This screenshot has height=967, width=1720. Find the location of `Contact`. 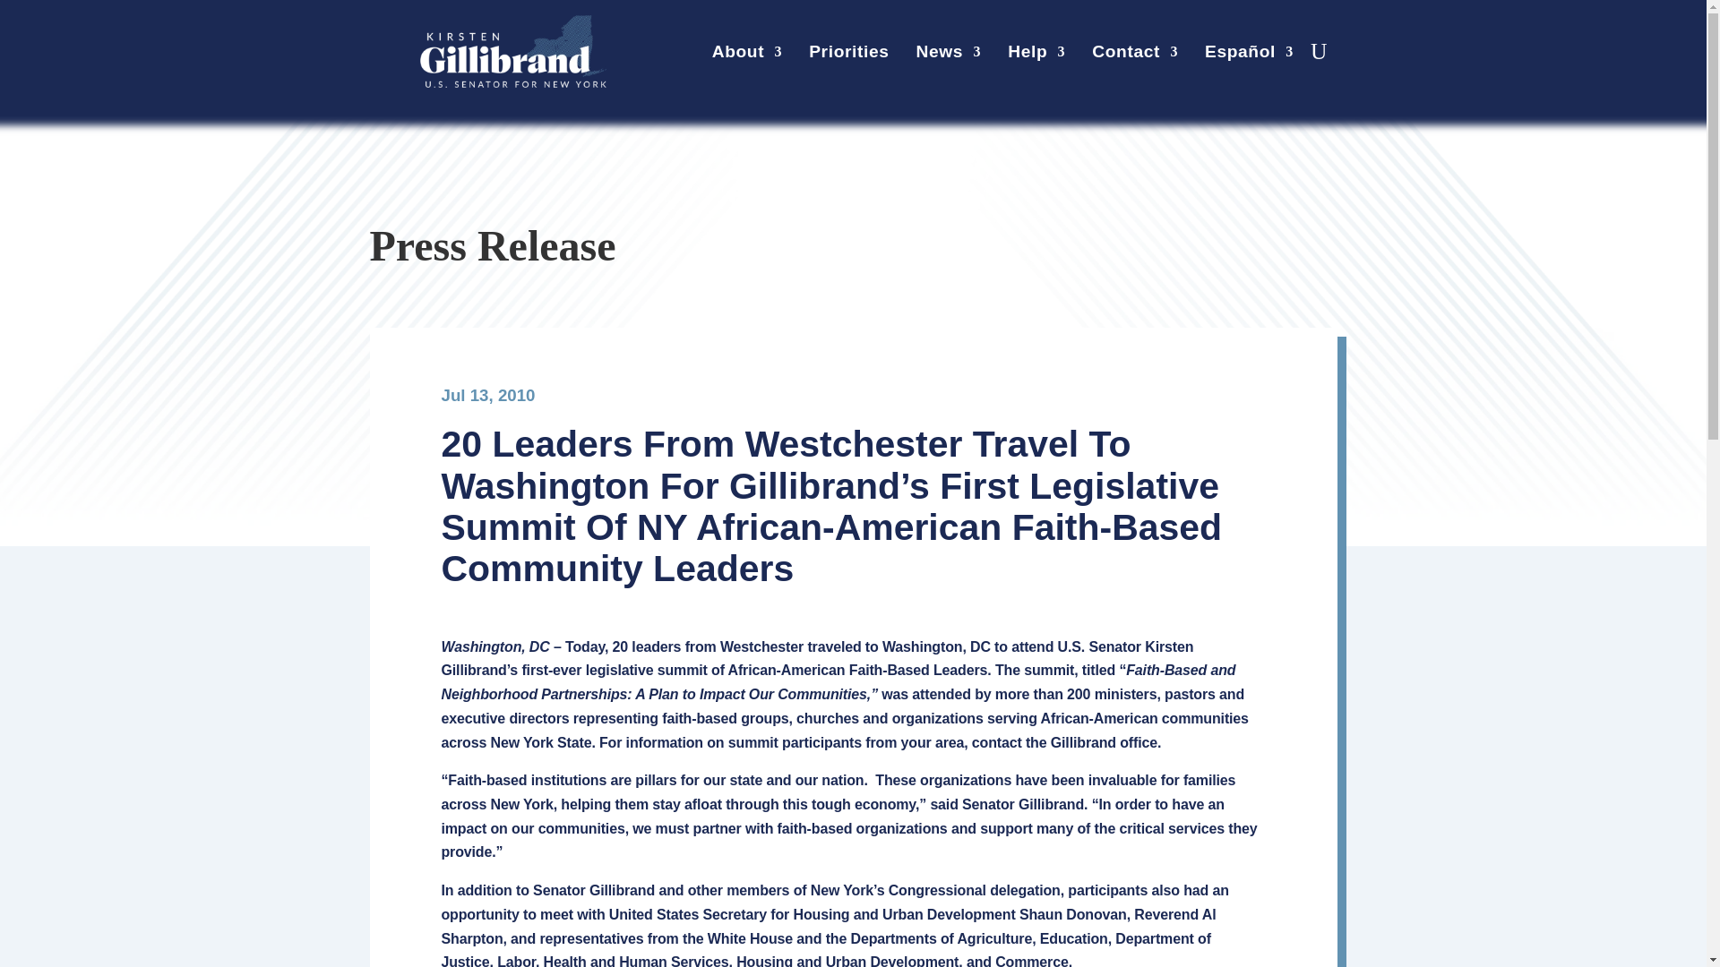

Contact is located at coordinates (1135, 56).